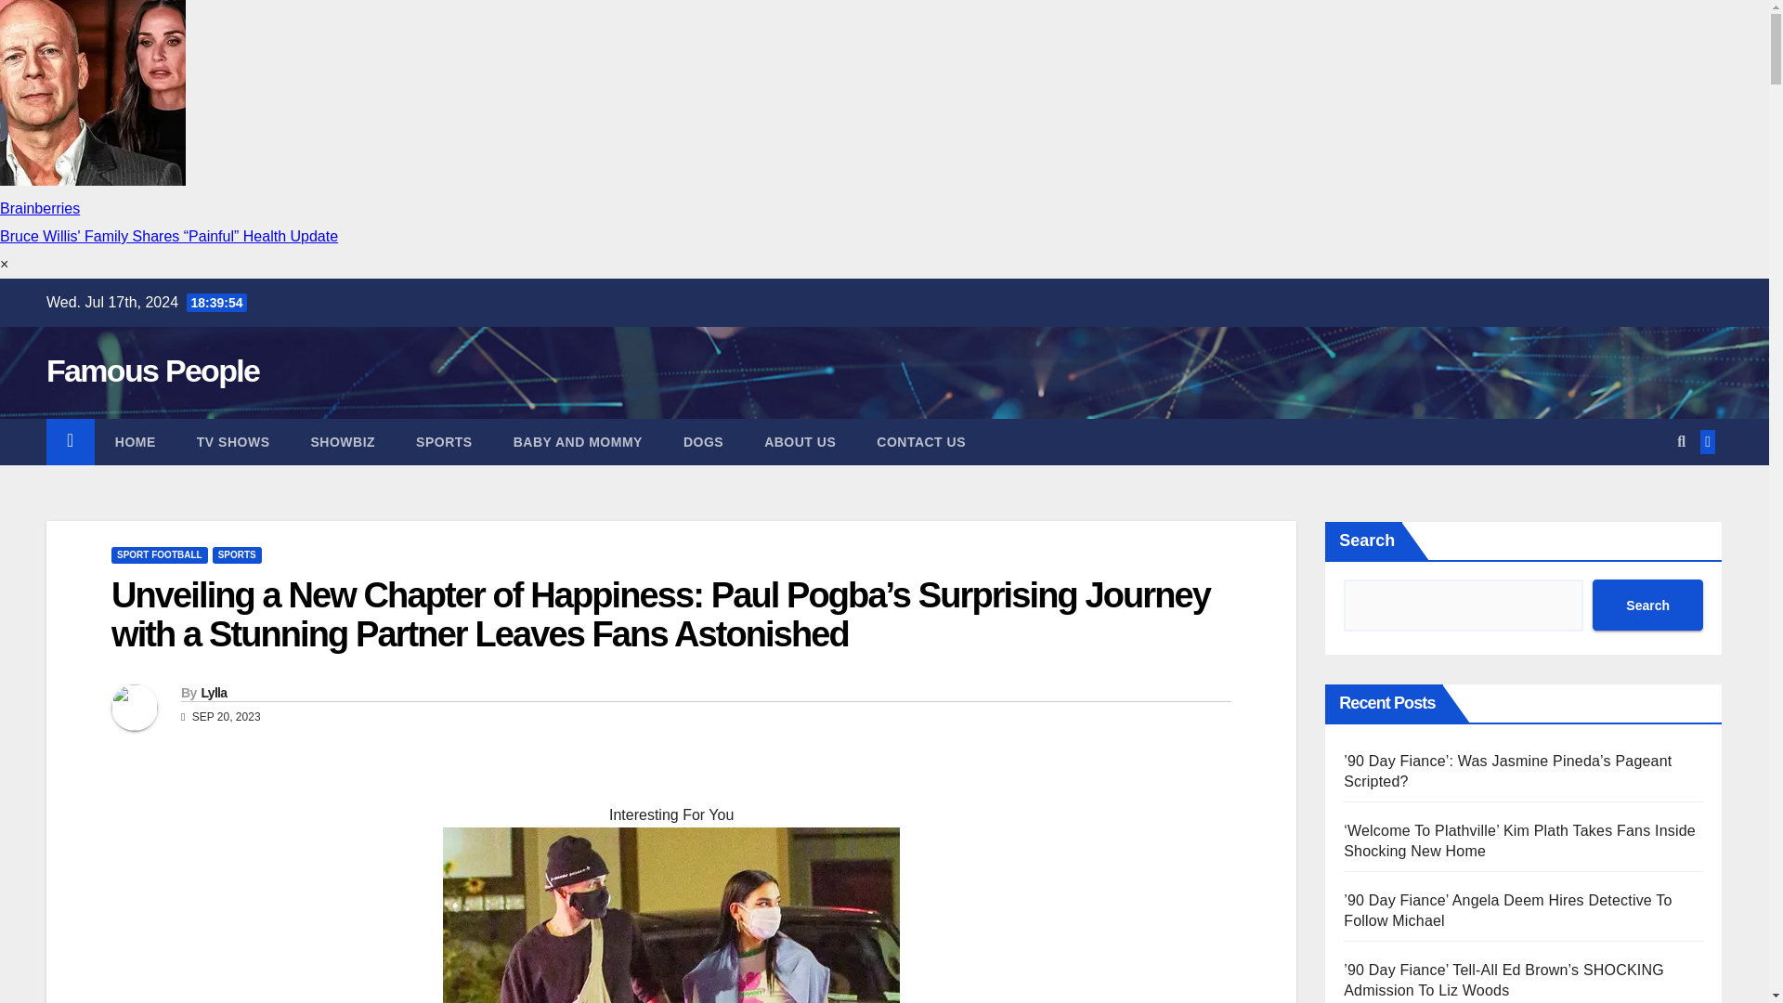 The image size is (1783, 1003). What do you see at coordinates (213, 692) in the screenshot?
I see `Lylla` at bounding box center [213, 692].